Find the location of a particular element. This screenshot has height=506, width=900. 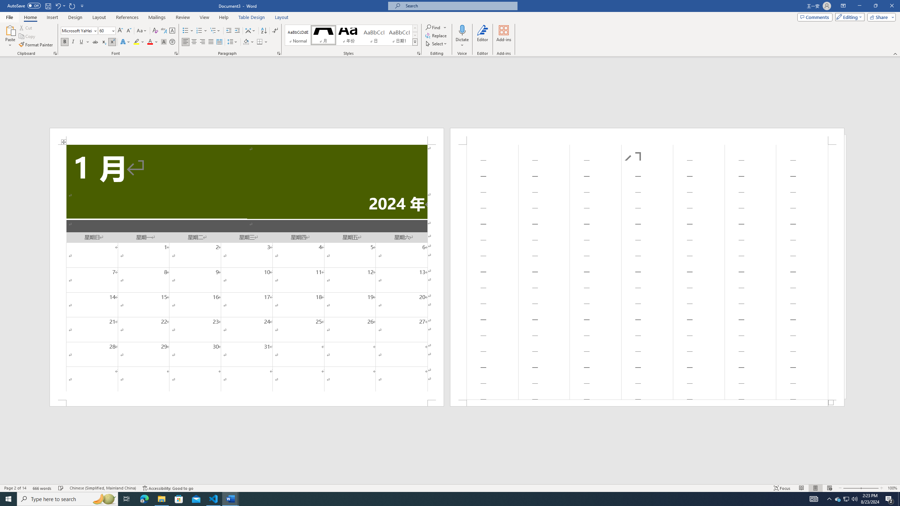

Font is located at coordinates (79, 31).